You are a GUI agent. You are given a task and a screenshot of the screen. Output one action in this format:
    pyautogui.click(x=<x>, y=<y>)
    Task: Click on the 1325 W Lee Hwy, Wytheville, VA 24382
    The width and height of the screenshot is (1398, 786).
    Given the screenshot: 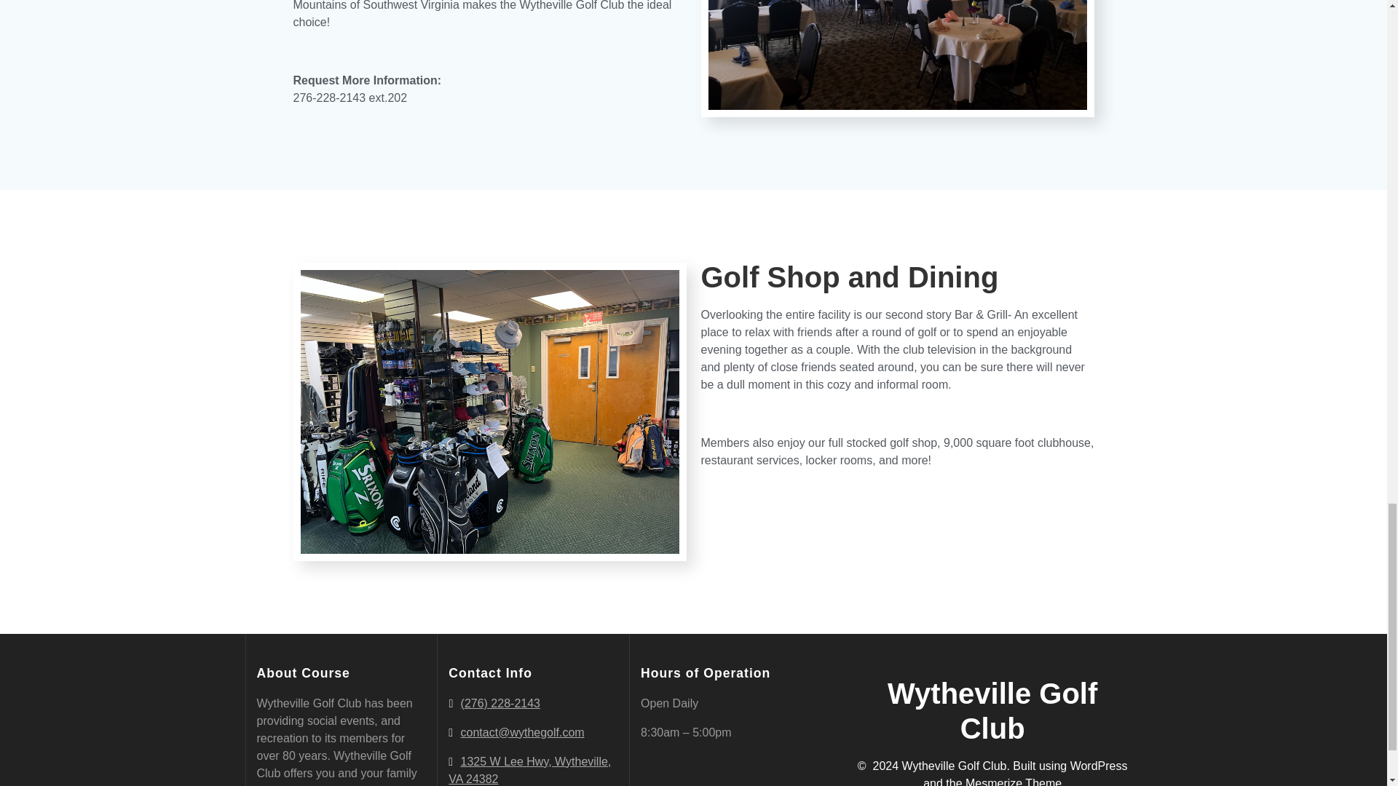 What is the action you would take?
    pyautogui.click(x=530, y=770)
    